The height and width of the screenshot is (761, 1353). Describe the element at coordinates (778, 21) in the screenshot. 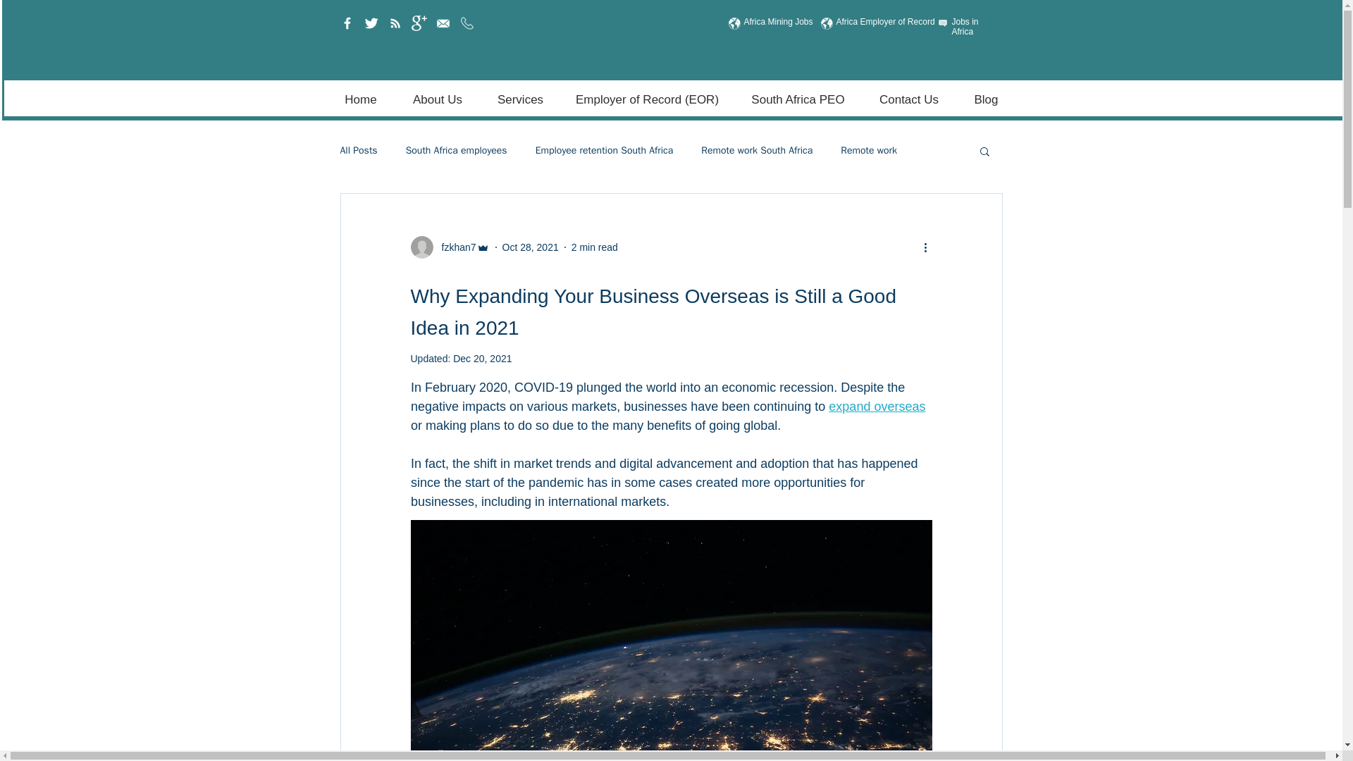

I see `Africa Mining Jobs` at that location.